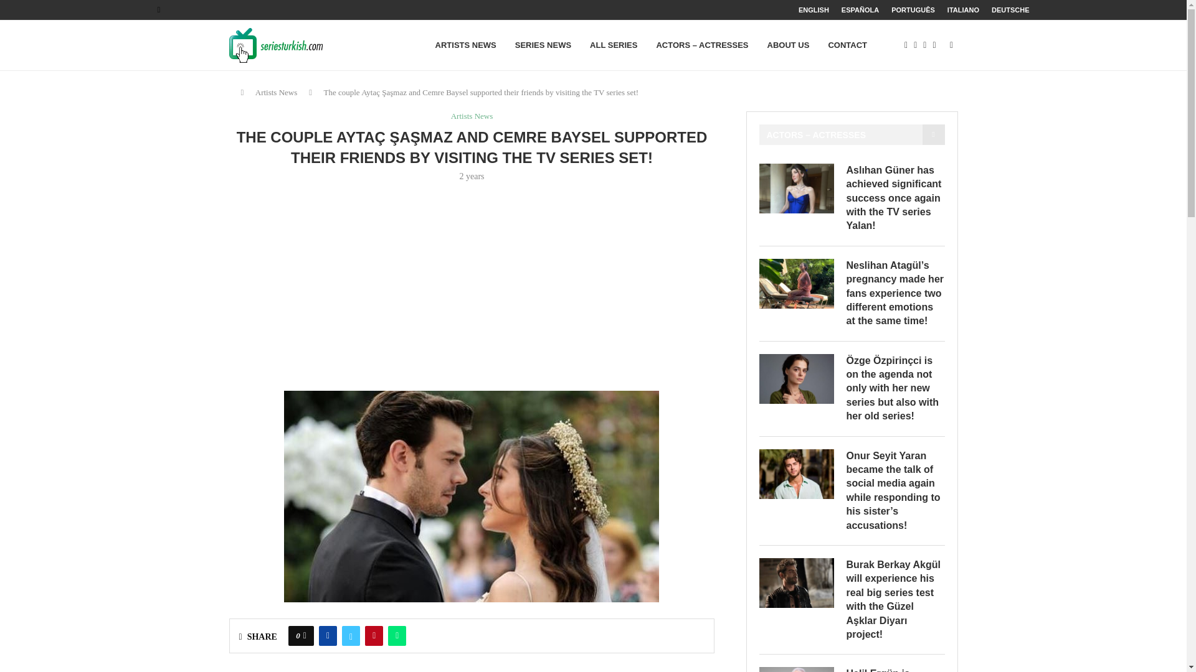  What do you see at coordinates (465, 45) in the screenshot?
I see `ARTISTS NEWS` at bounding box center [465, 45].